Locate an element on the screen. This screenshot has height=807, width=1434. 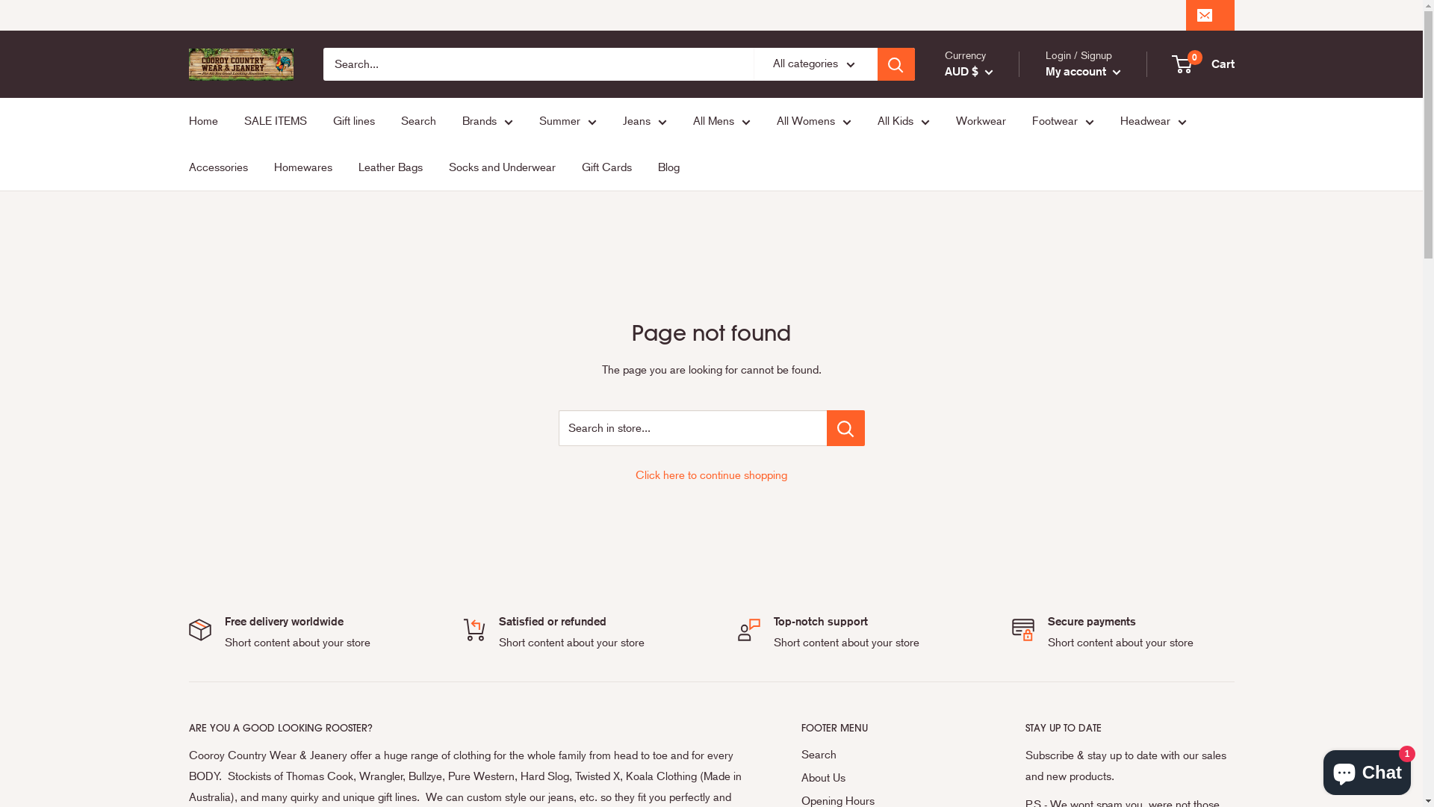
MDL is located at coordinates (227, 48).